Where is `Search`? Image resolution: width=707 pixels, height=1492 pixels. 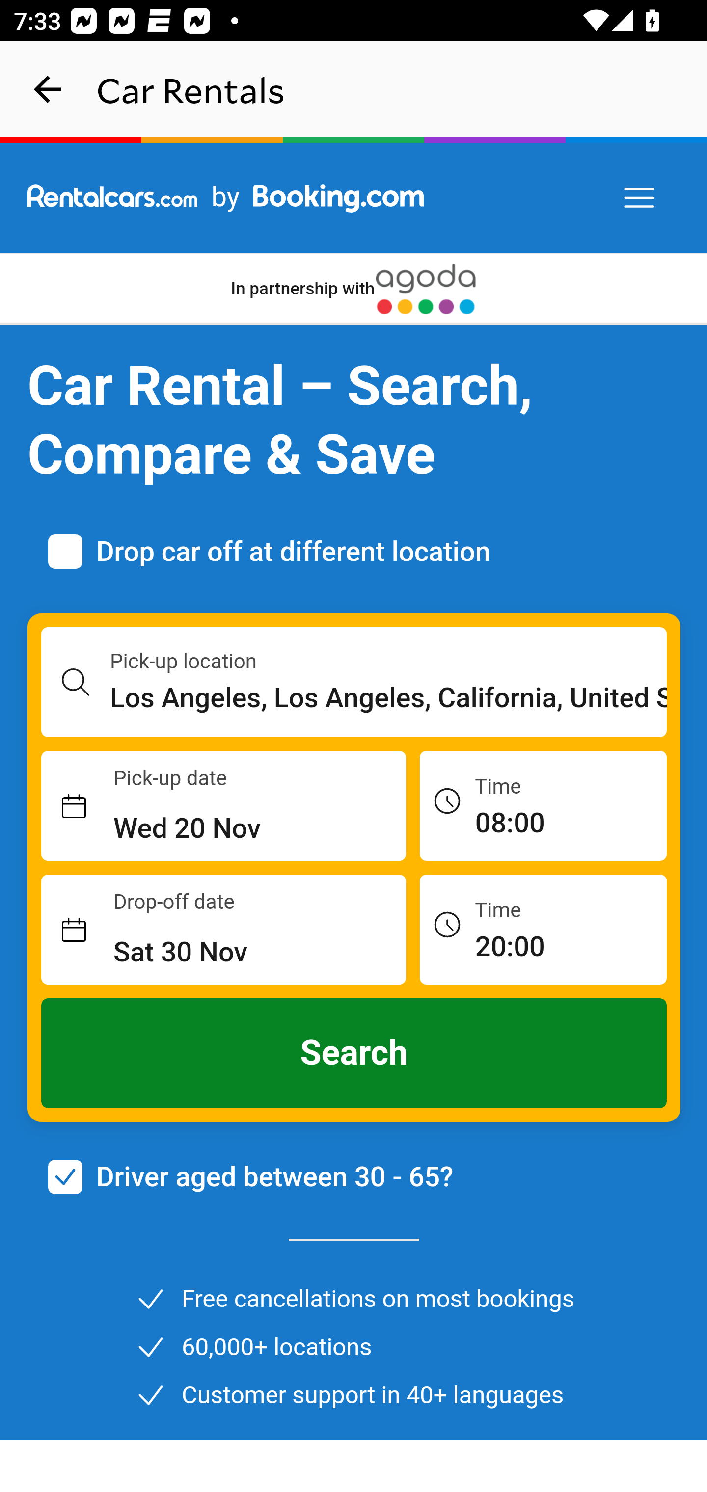 Search is located at coordinates (354, 1053).